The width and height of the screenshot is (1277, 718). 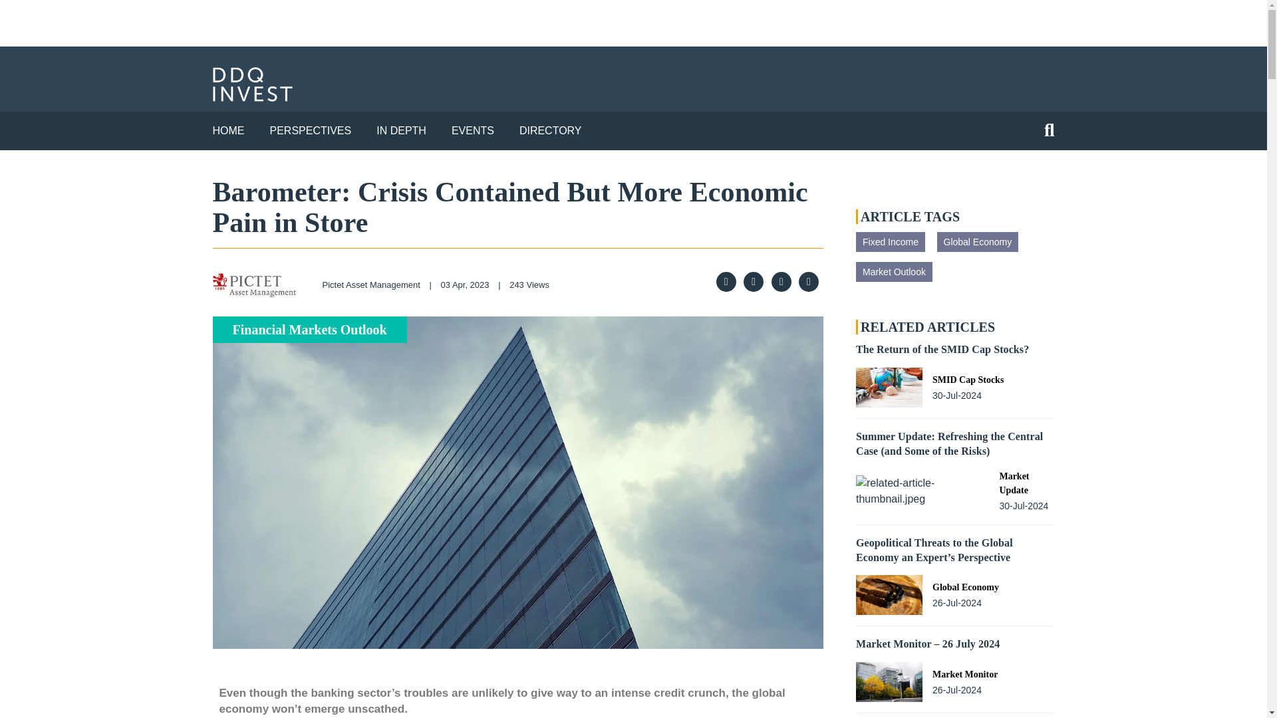 What do you see at coordinates (890, 242) in the screenshot?
I see `Fixed Income` at bounding box center [890, 242].